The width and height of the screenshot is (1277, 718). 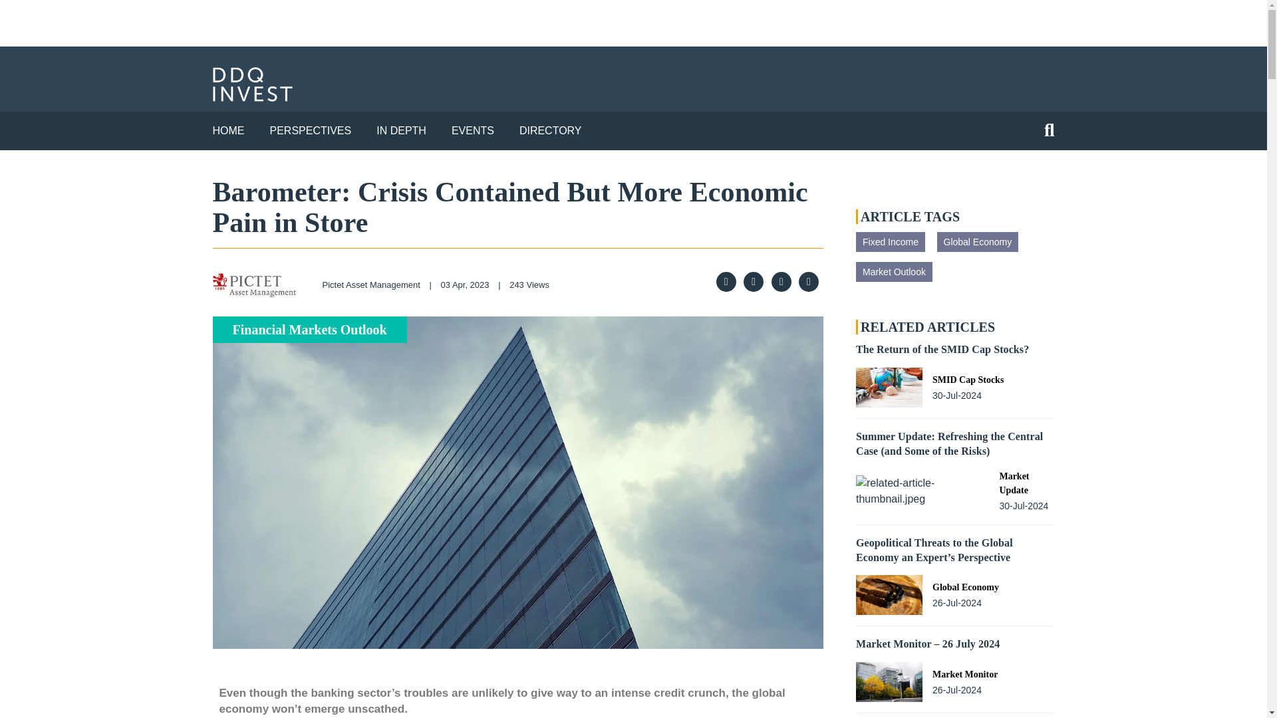 What do you see at coordinates (890, 242) in the screenshot?
I see `Fixed Income` at bounding box center [890, 242].